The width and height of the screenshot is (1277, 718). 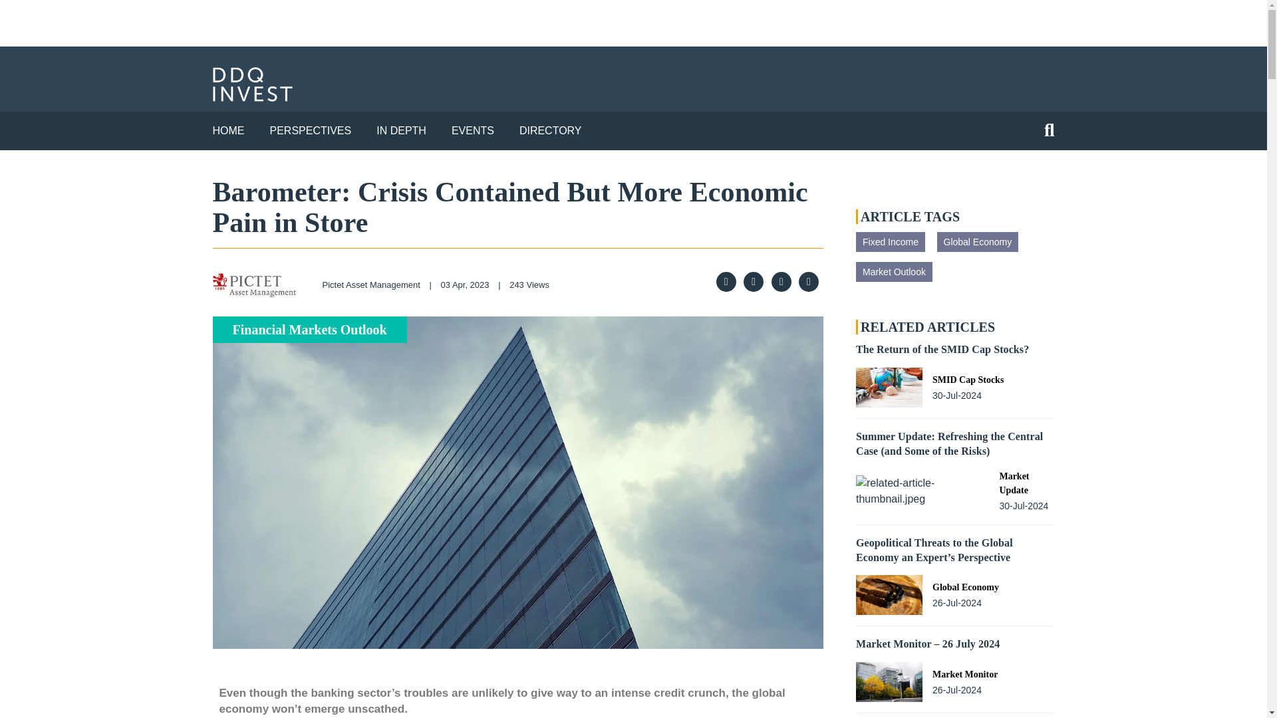 What do you see at coordinates (890, 242) in the screenshot?
I see `Fixed Income` at bounding box center [890, 242].